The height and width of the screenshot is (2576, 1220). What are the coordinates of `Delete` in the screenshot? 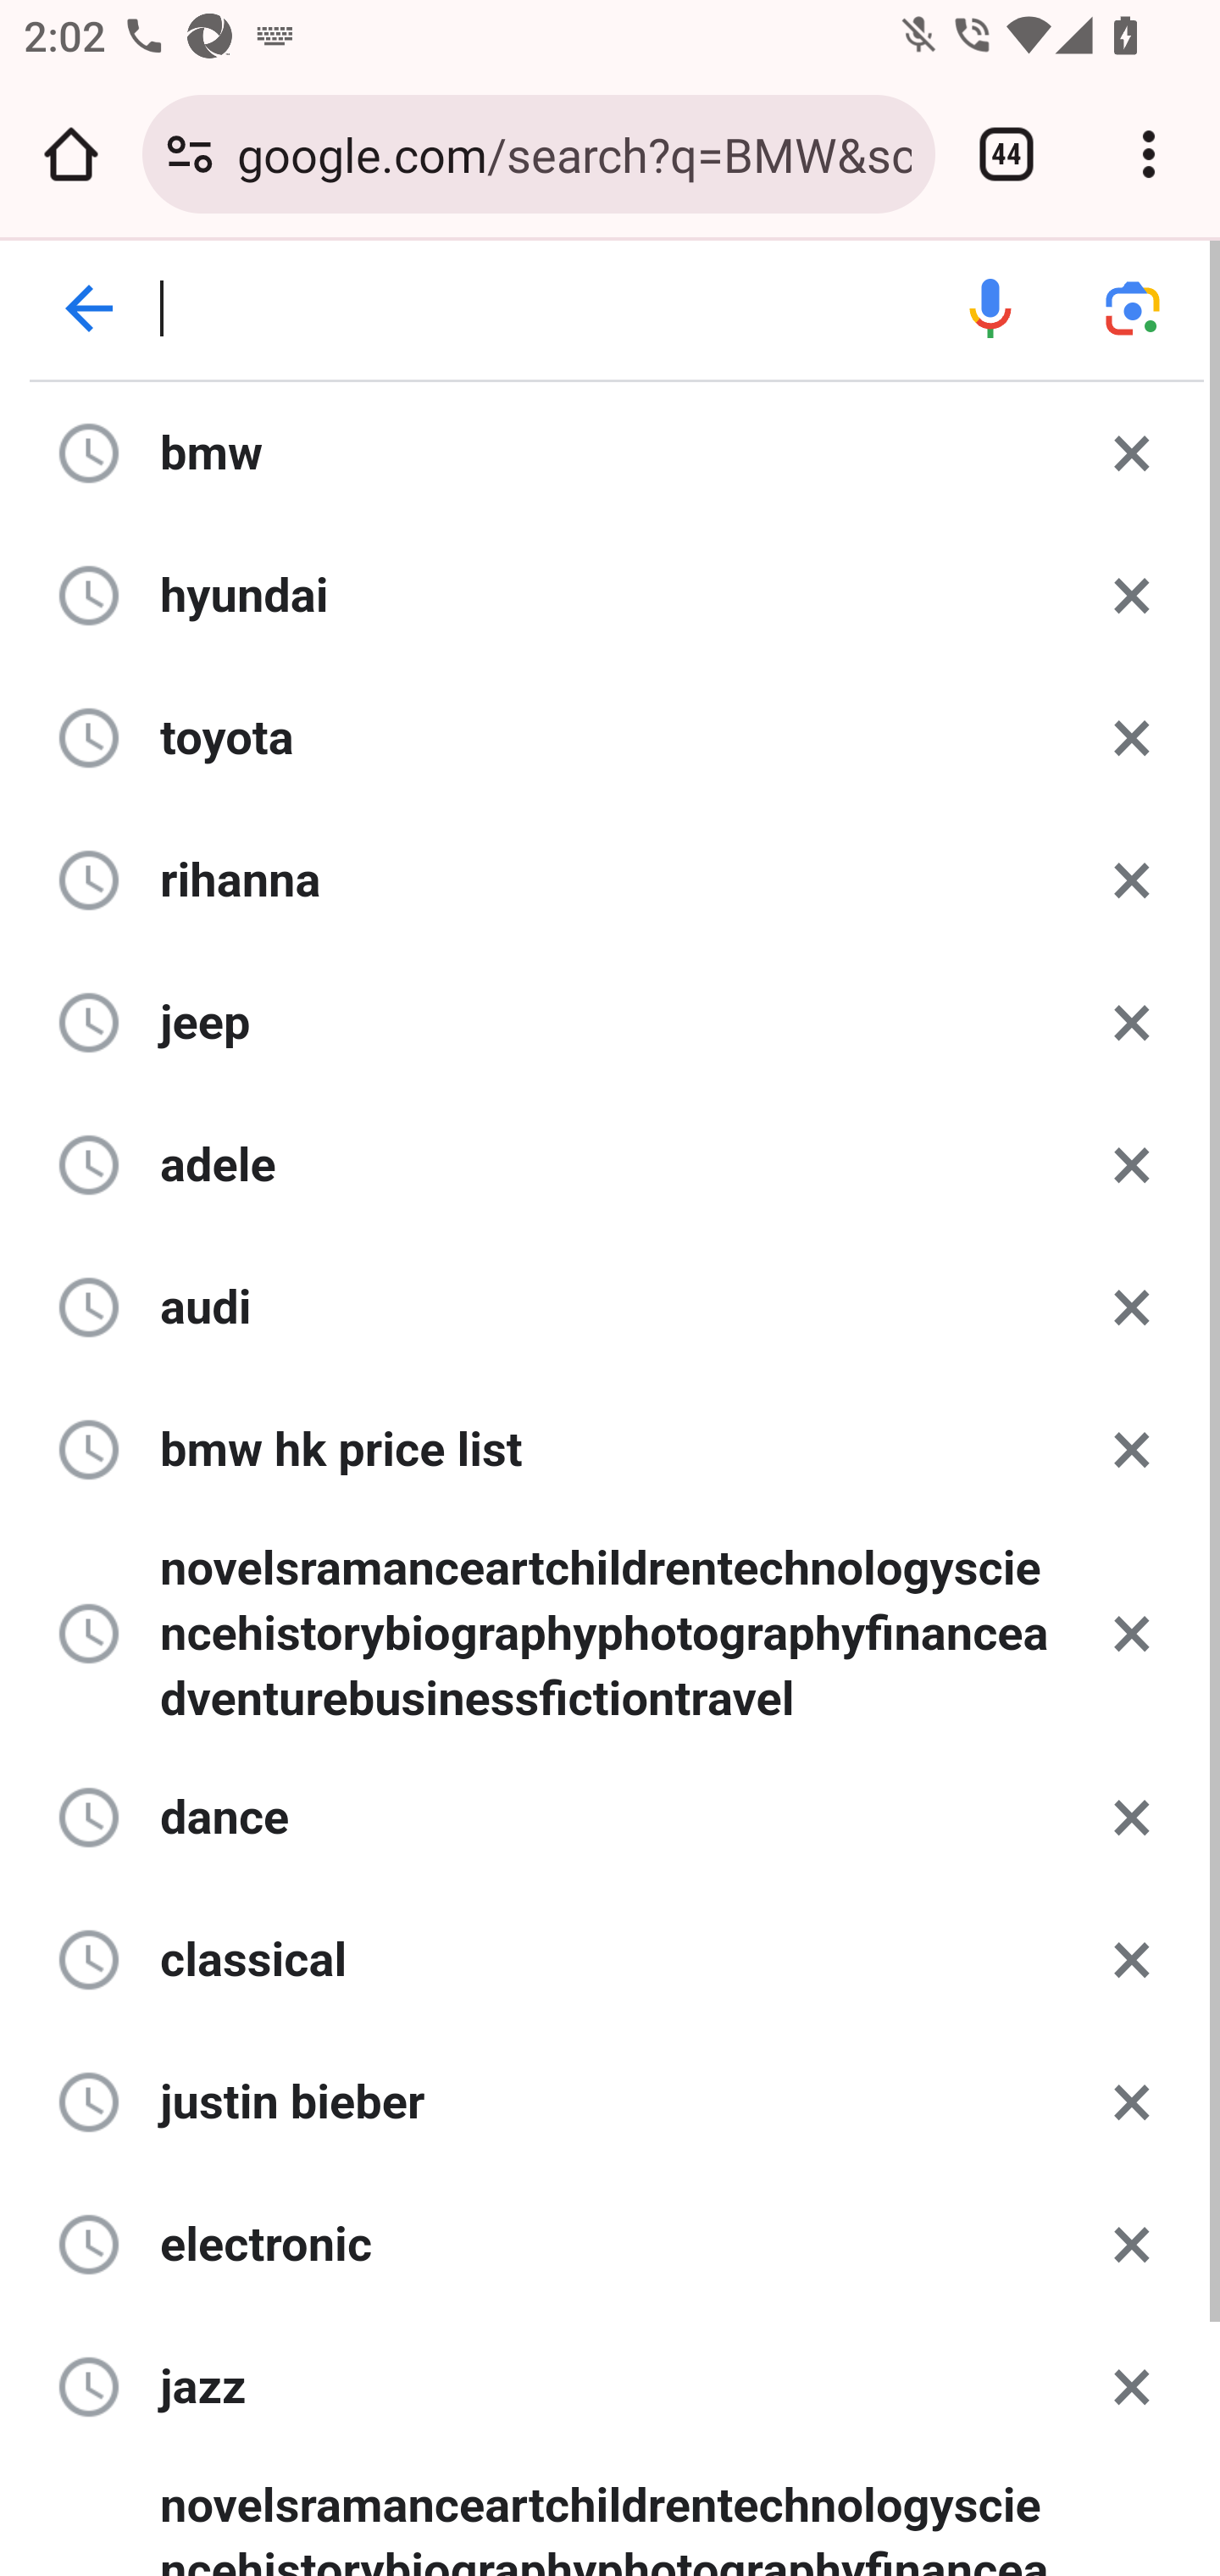 It's located at (1132, 2101).